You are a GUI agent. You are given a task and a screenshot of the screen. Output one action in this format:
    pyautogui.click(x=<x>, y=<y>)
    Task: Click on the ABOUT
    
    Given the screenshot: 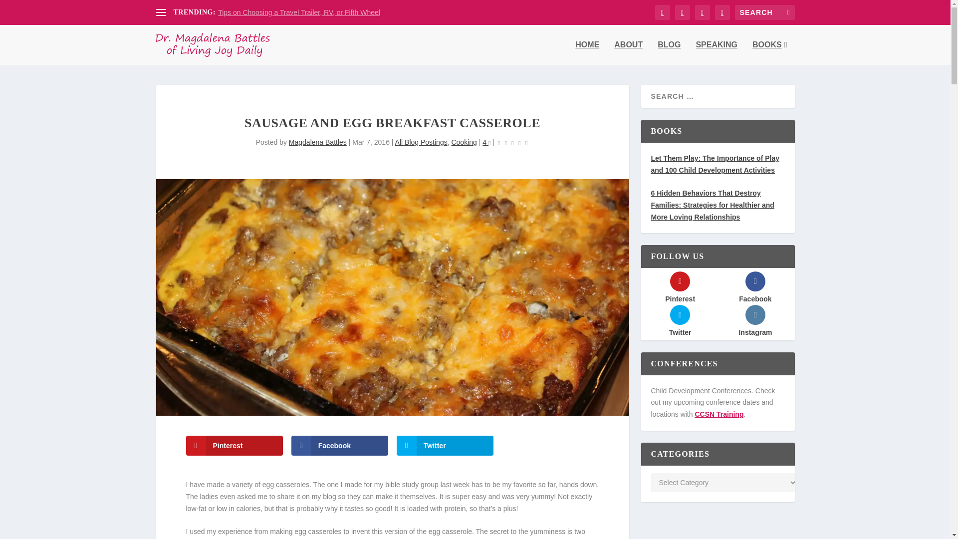 What is the action you would take?
    pyautogui.click(x=628, y=53)
    